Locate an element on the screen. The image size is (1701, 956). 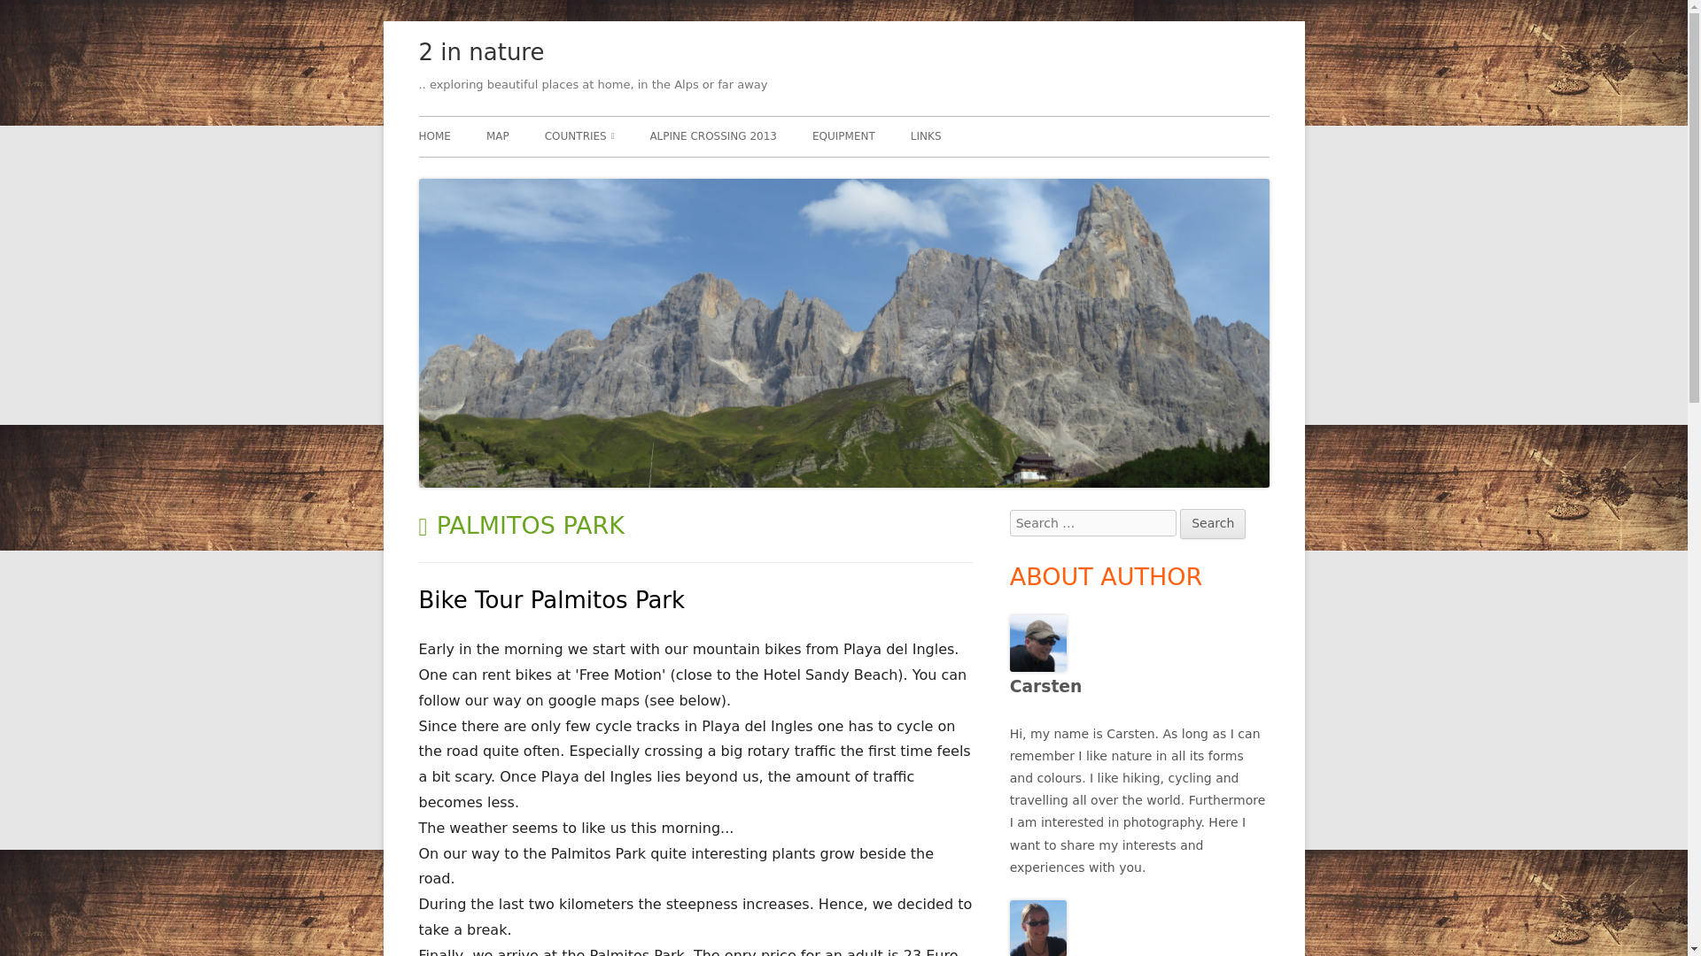
2 in nature is located at coordinates (481, 53).